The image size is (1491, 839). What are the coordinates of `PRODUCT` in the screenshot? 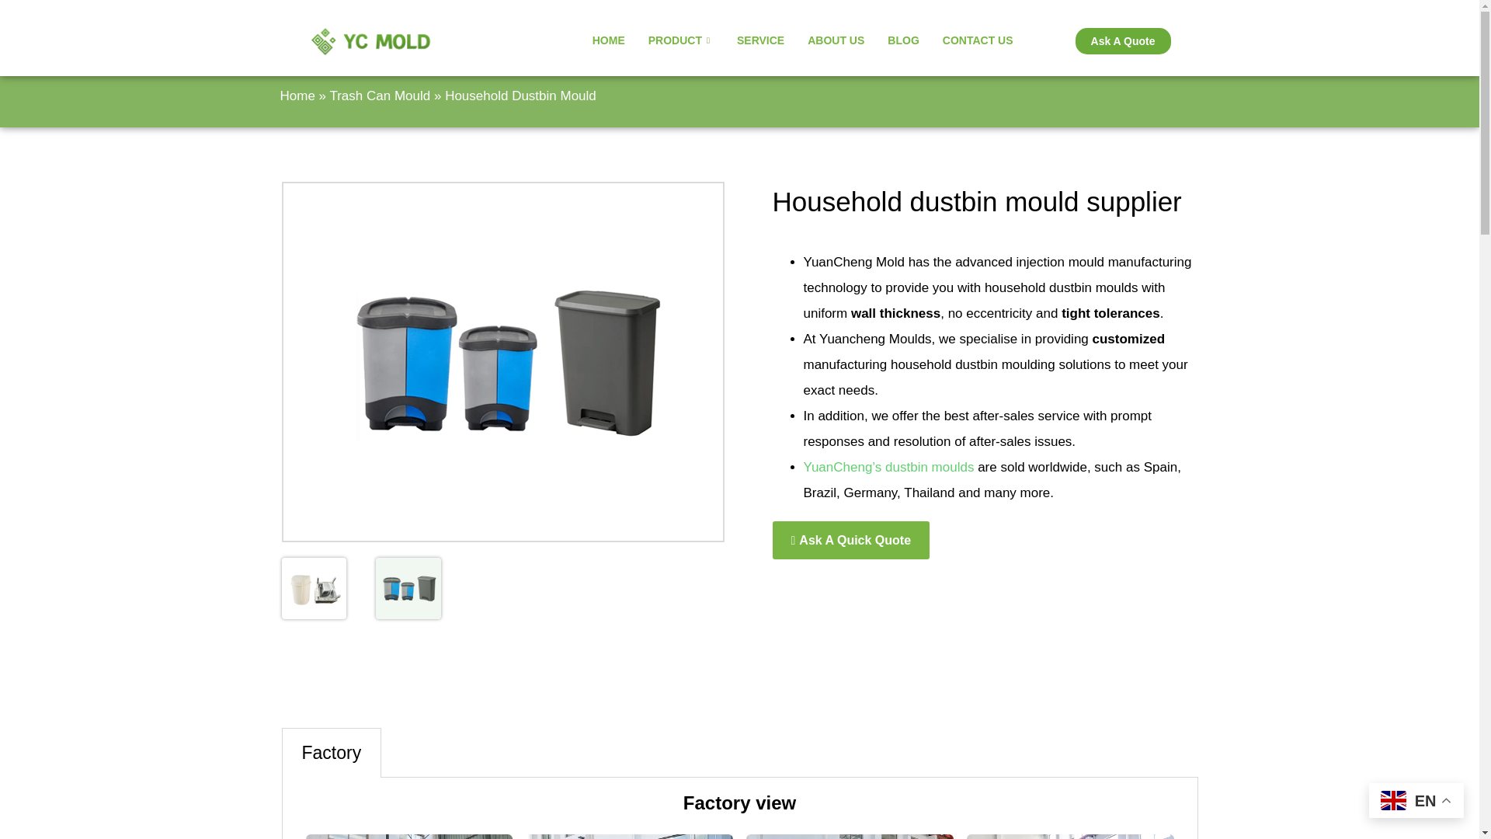 It's located at (680, 40).